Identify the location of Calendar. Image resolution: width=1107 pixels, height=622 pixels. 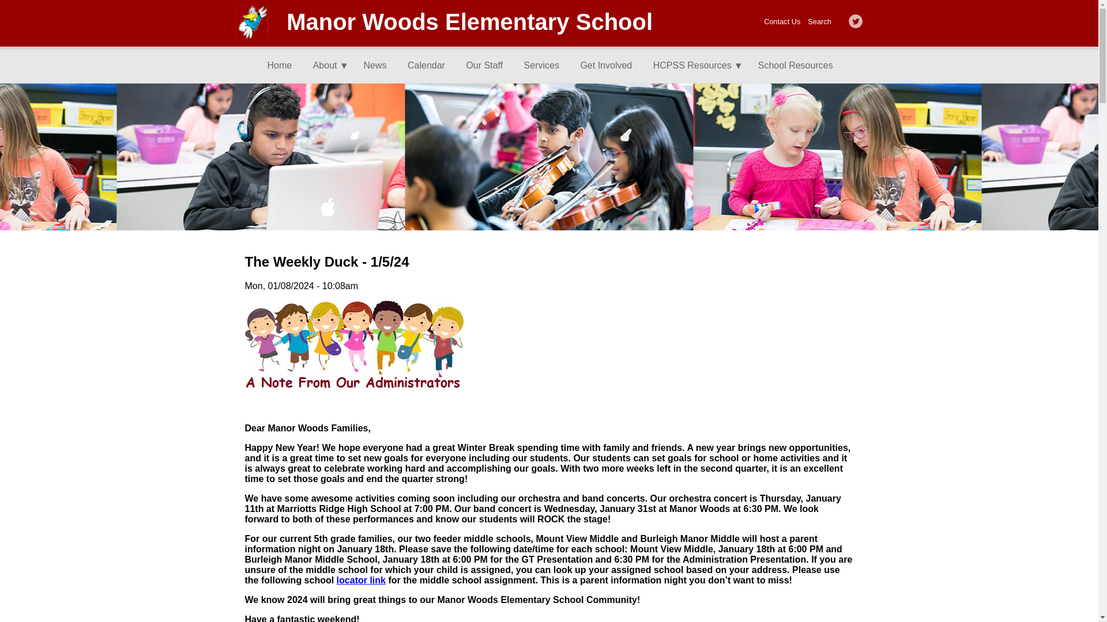
(430, 66).